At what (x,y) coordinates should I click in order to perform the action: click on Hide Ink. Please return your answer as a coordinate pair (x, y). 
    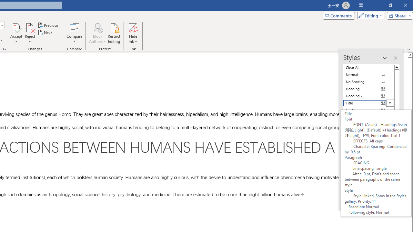
    Looking at the image, I should click on (133, 27).